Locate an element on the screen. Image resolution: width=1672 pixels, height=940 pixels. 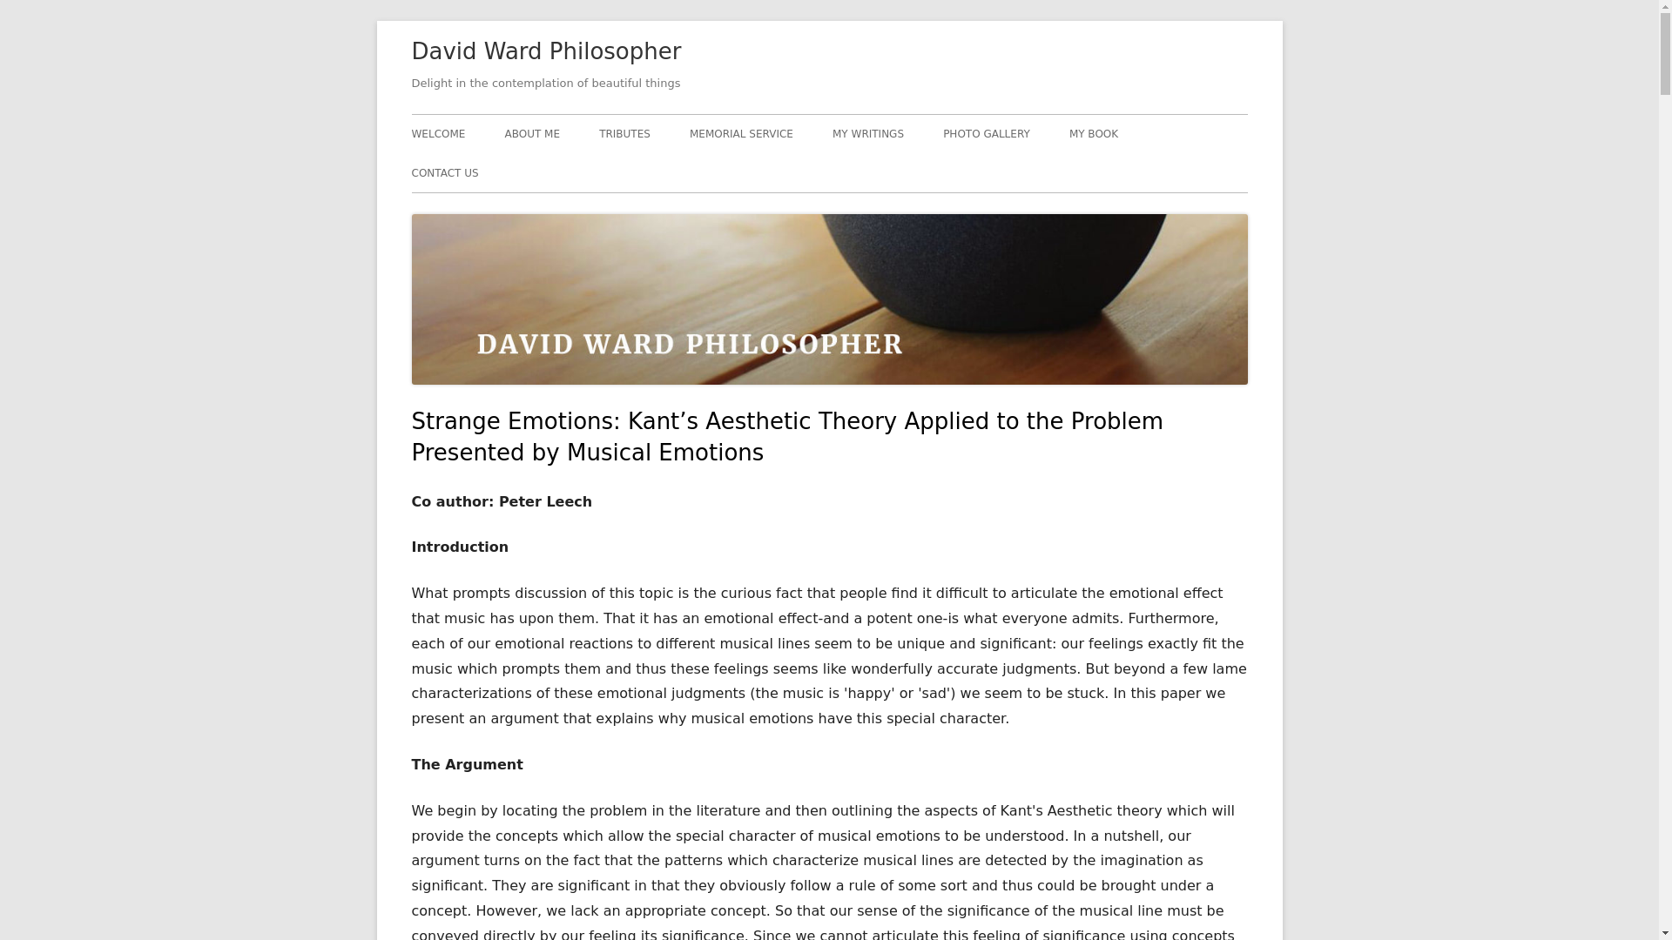
MY BOOK is located at coordinates (1094, 134).